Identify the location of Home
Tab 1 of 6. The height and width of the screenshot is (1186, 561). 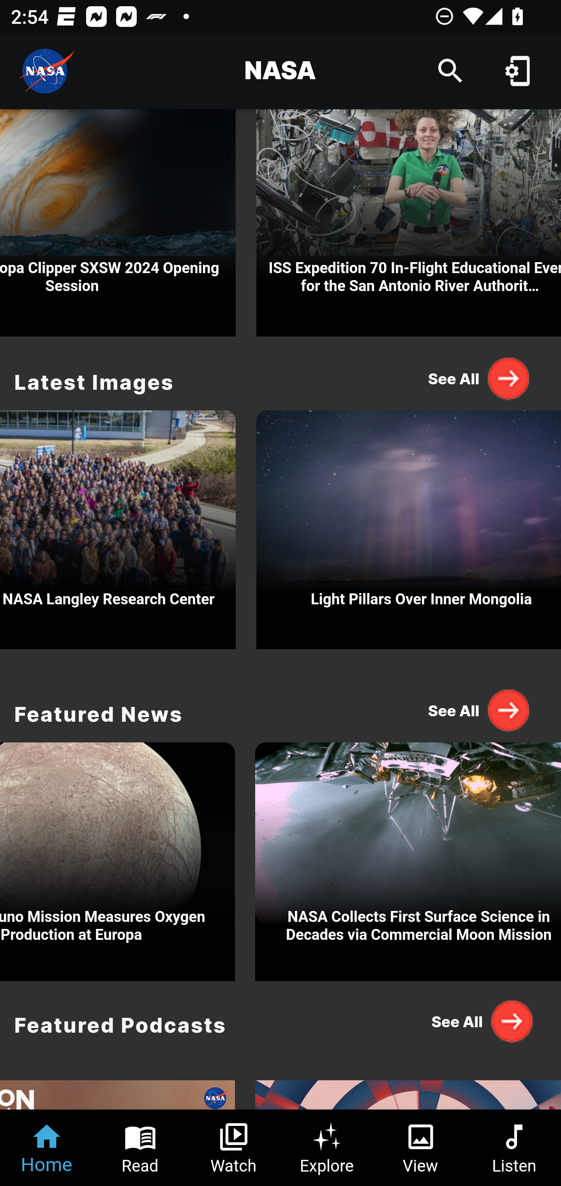
(47, 1148).